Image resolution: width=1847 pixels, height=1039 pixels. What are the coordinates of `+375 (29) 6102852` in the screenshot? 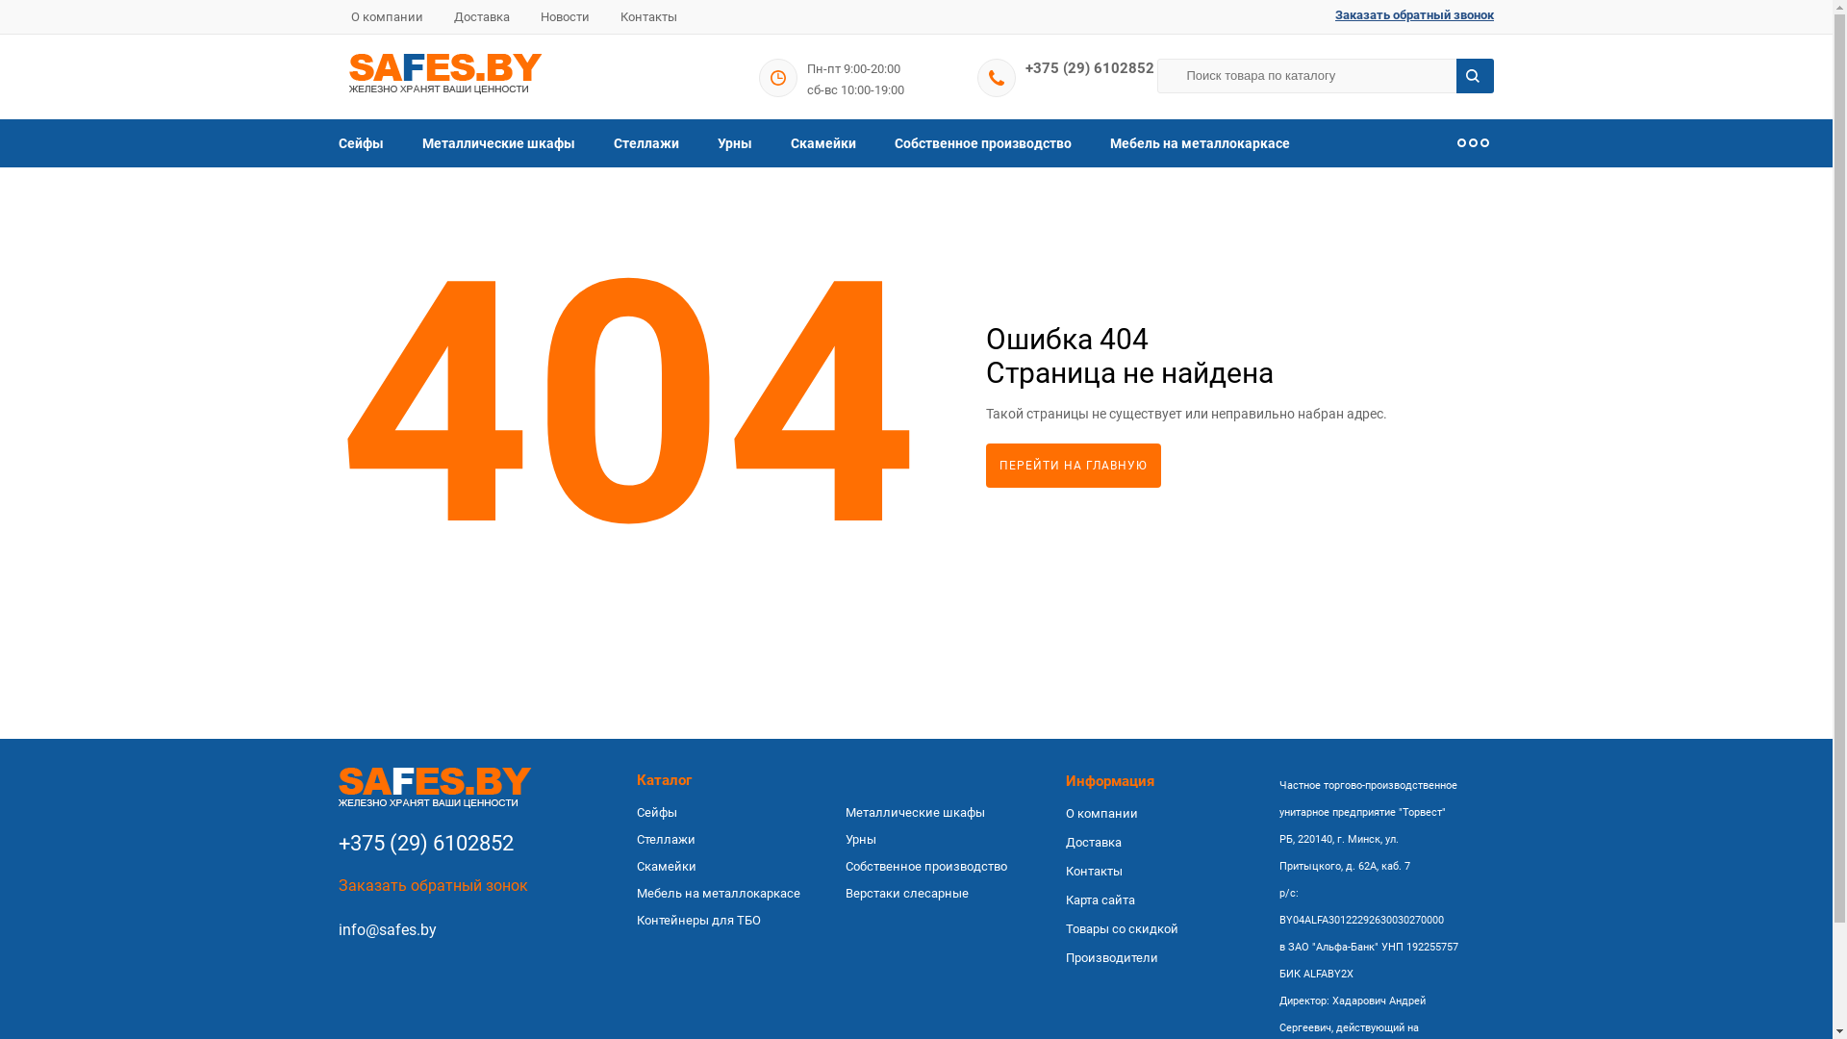 It's located at (1090, 68).